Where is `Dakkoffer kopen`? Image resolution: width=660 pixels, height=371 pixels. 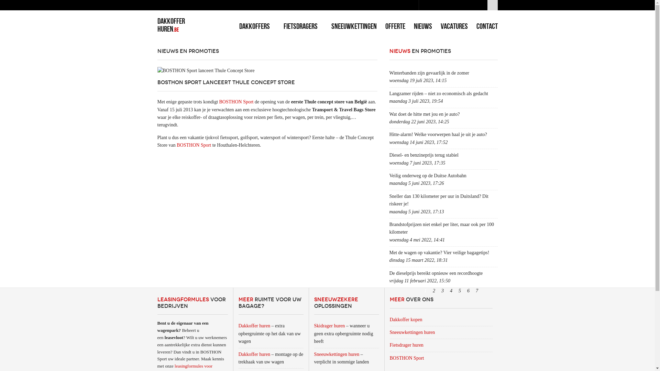
Dakkoffer kopen is located at coordinates (408, 319).